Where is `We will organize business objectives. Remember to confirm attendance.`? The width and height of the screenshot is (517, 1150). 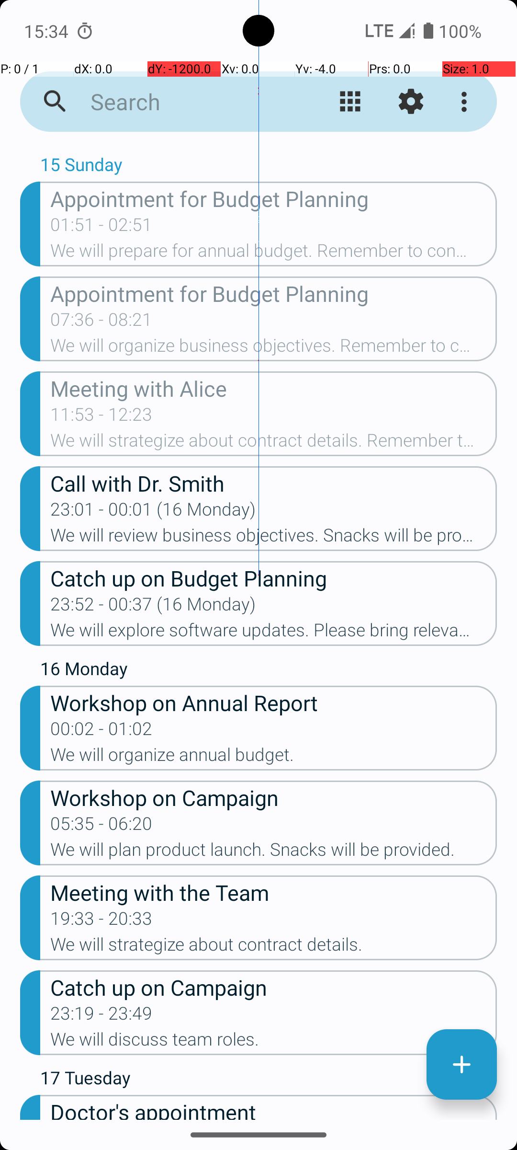 We will organize business objectives. Remember to confirm attendance. is located at coordinates (274, 348).